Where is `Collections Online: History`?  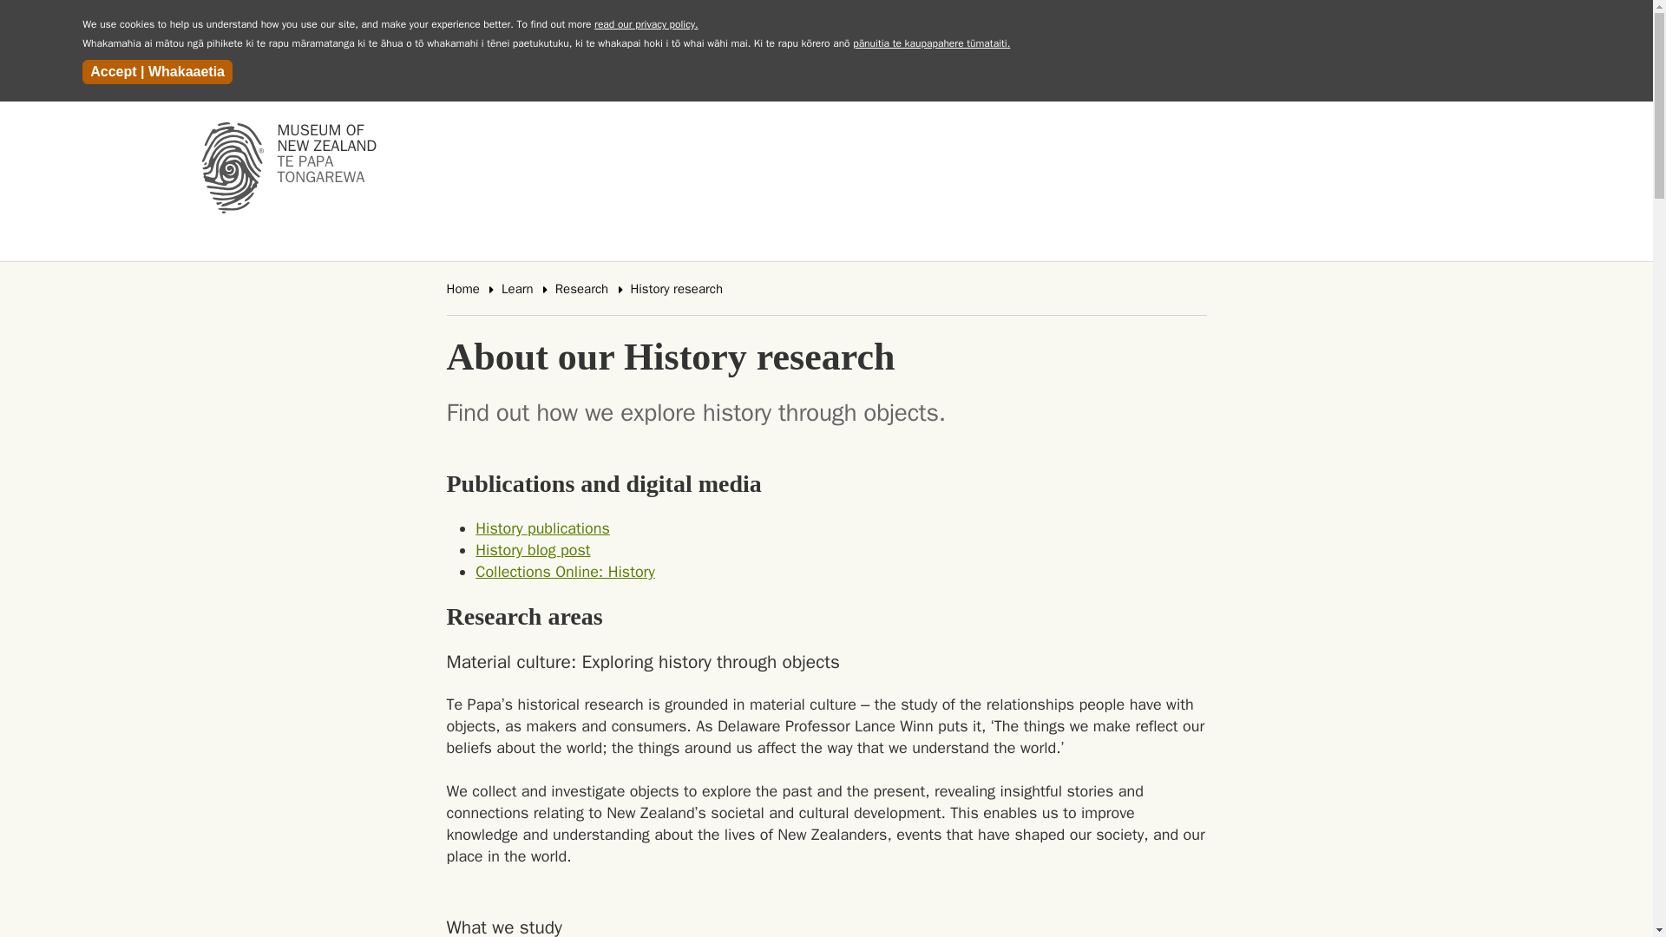 Collections Online: History is located at coordinates (564, 571).